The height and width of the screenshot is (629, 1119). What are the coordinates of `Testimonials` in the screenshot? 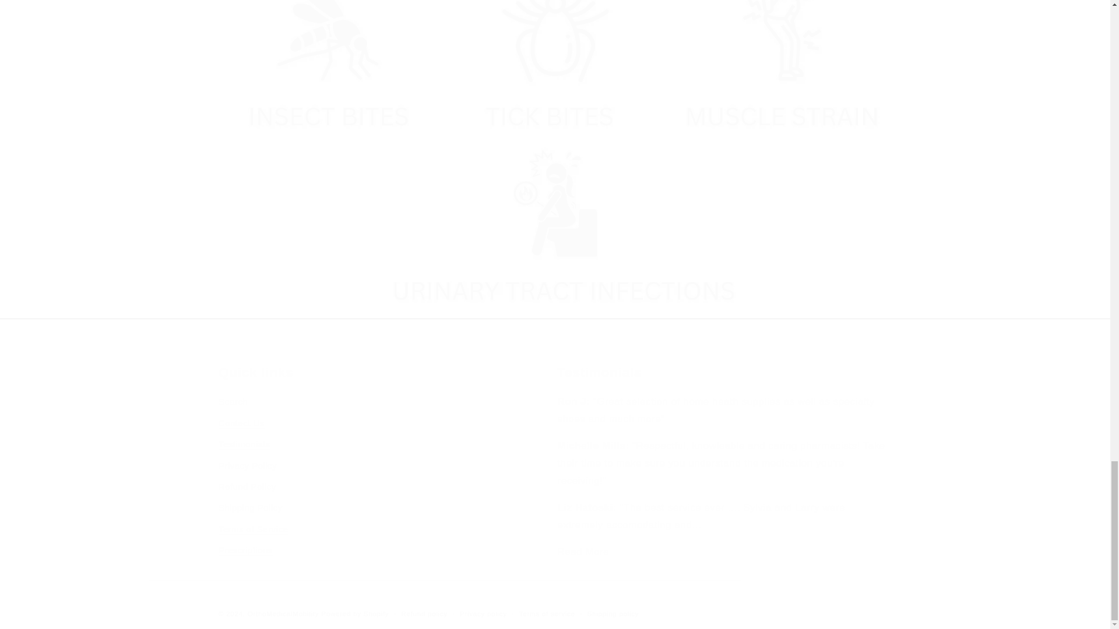 It's located at (583, 552).